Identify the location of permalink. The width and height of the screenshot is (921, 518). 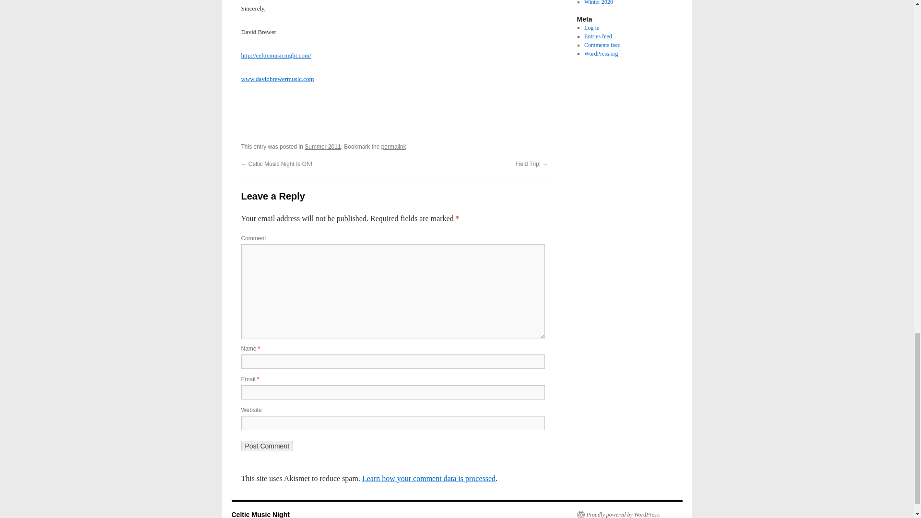
(393, 147).